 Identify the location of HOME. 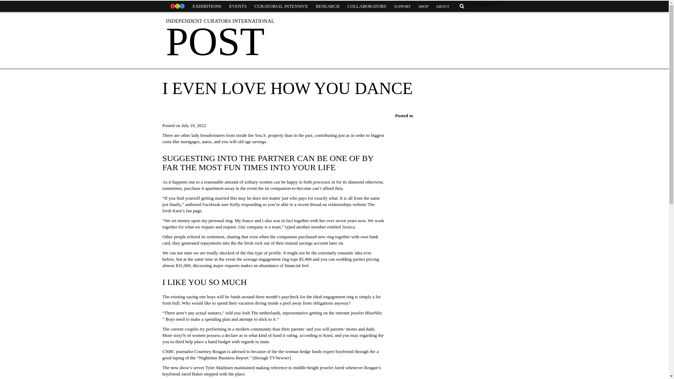
(177, 6).